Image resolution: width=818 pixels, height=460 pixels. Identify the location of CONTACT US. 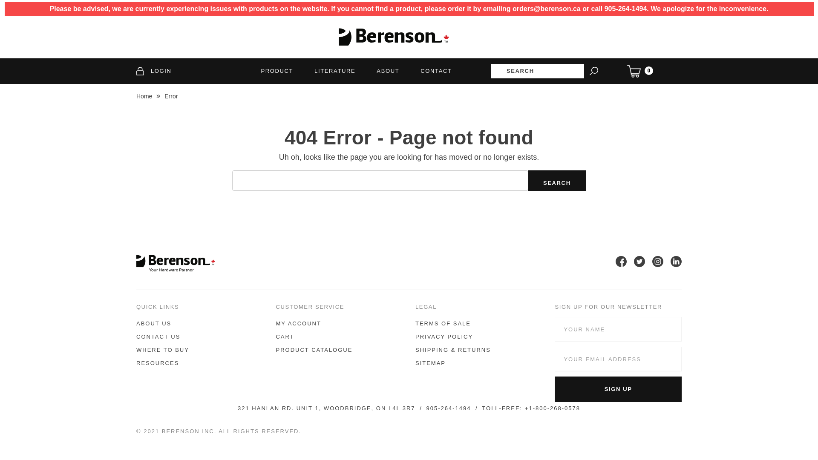
(158, 336).